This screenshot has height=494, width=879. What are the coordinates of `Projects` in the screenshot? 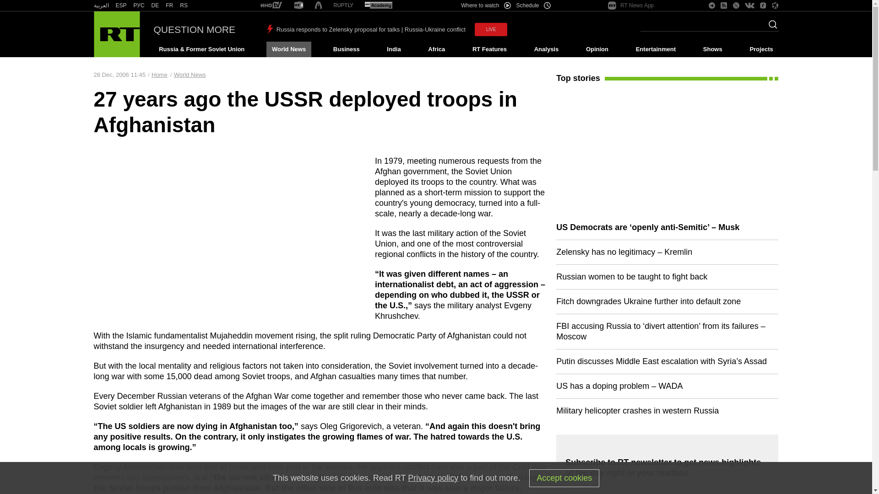 It's located at (762, 49).